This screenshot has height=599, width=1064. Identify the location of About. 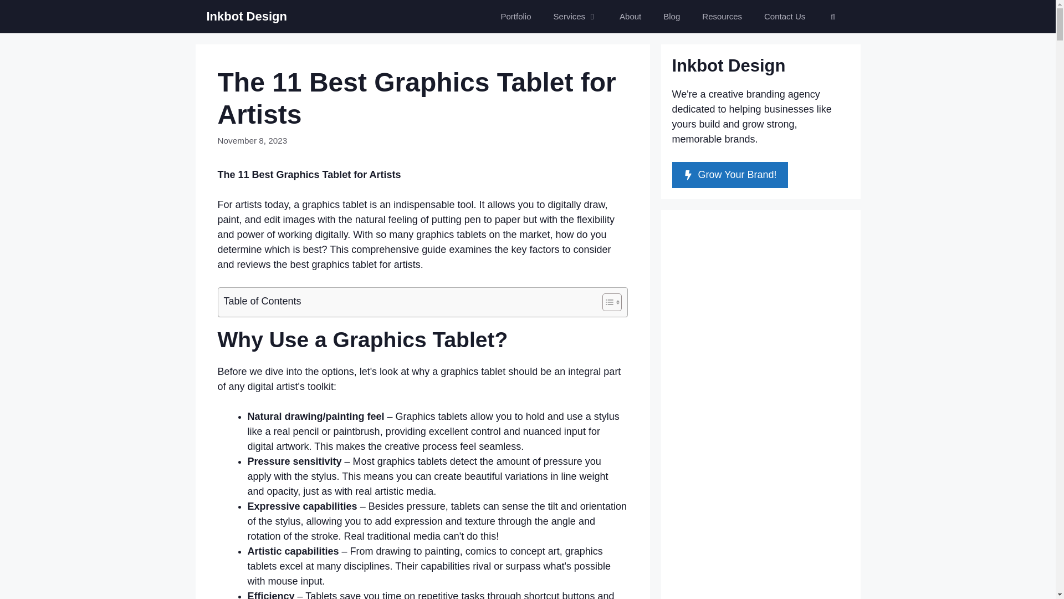
(630, 17).